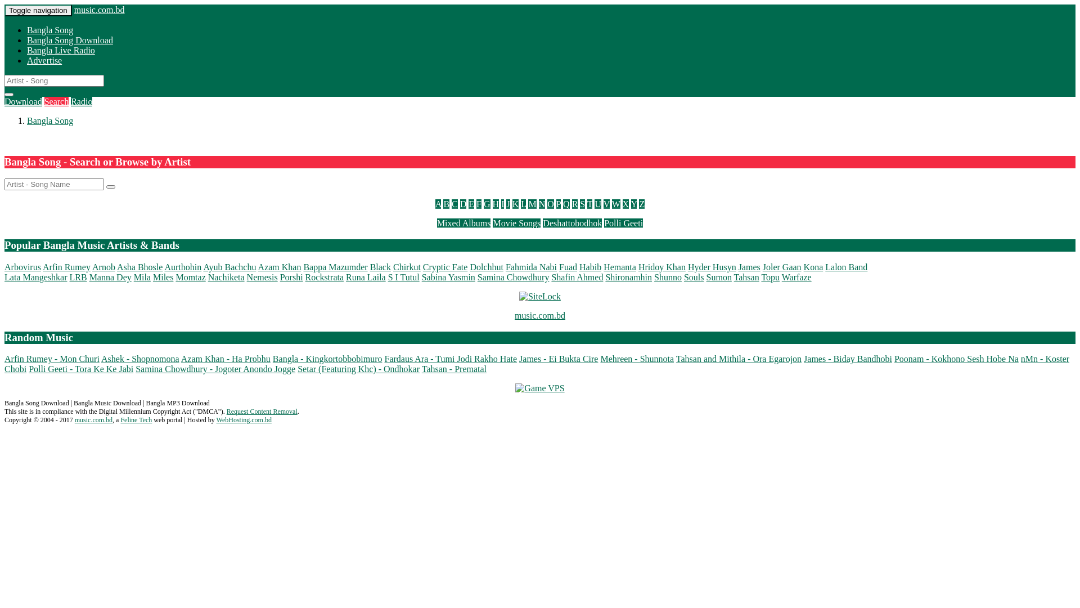 Image resolution: width=1080 pixels, height=608 pixels. Describe the element at coordinates (215, 369) in the screenshot. I see `Samina Chowdhury - Jogoter Anondo Jogge` at that location.